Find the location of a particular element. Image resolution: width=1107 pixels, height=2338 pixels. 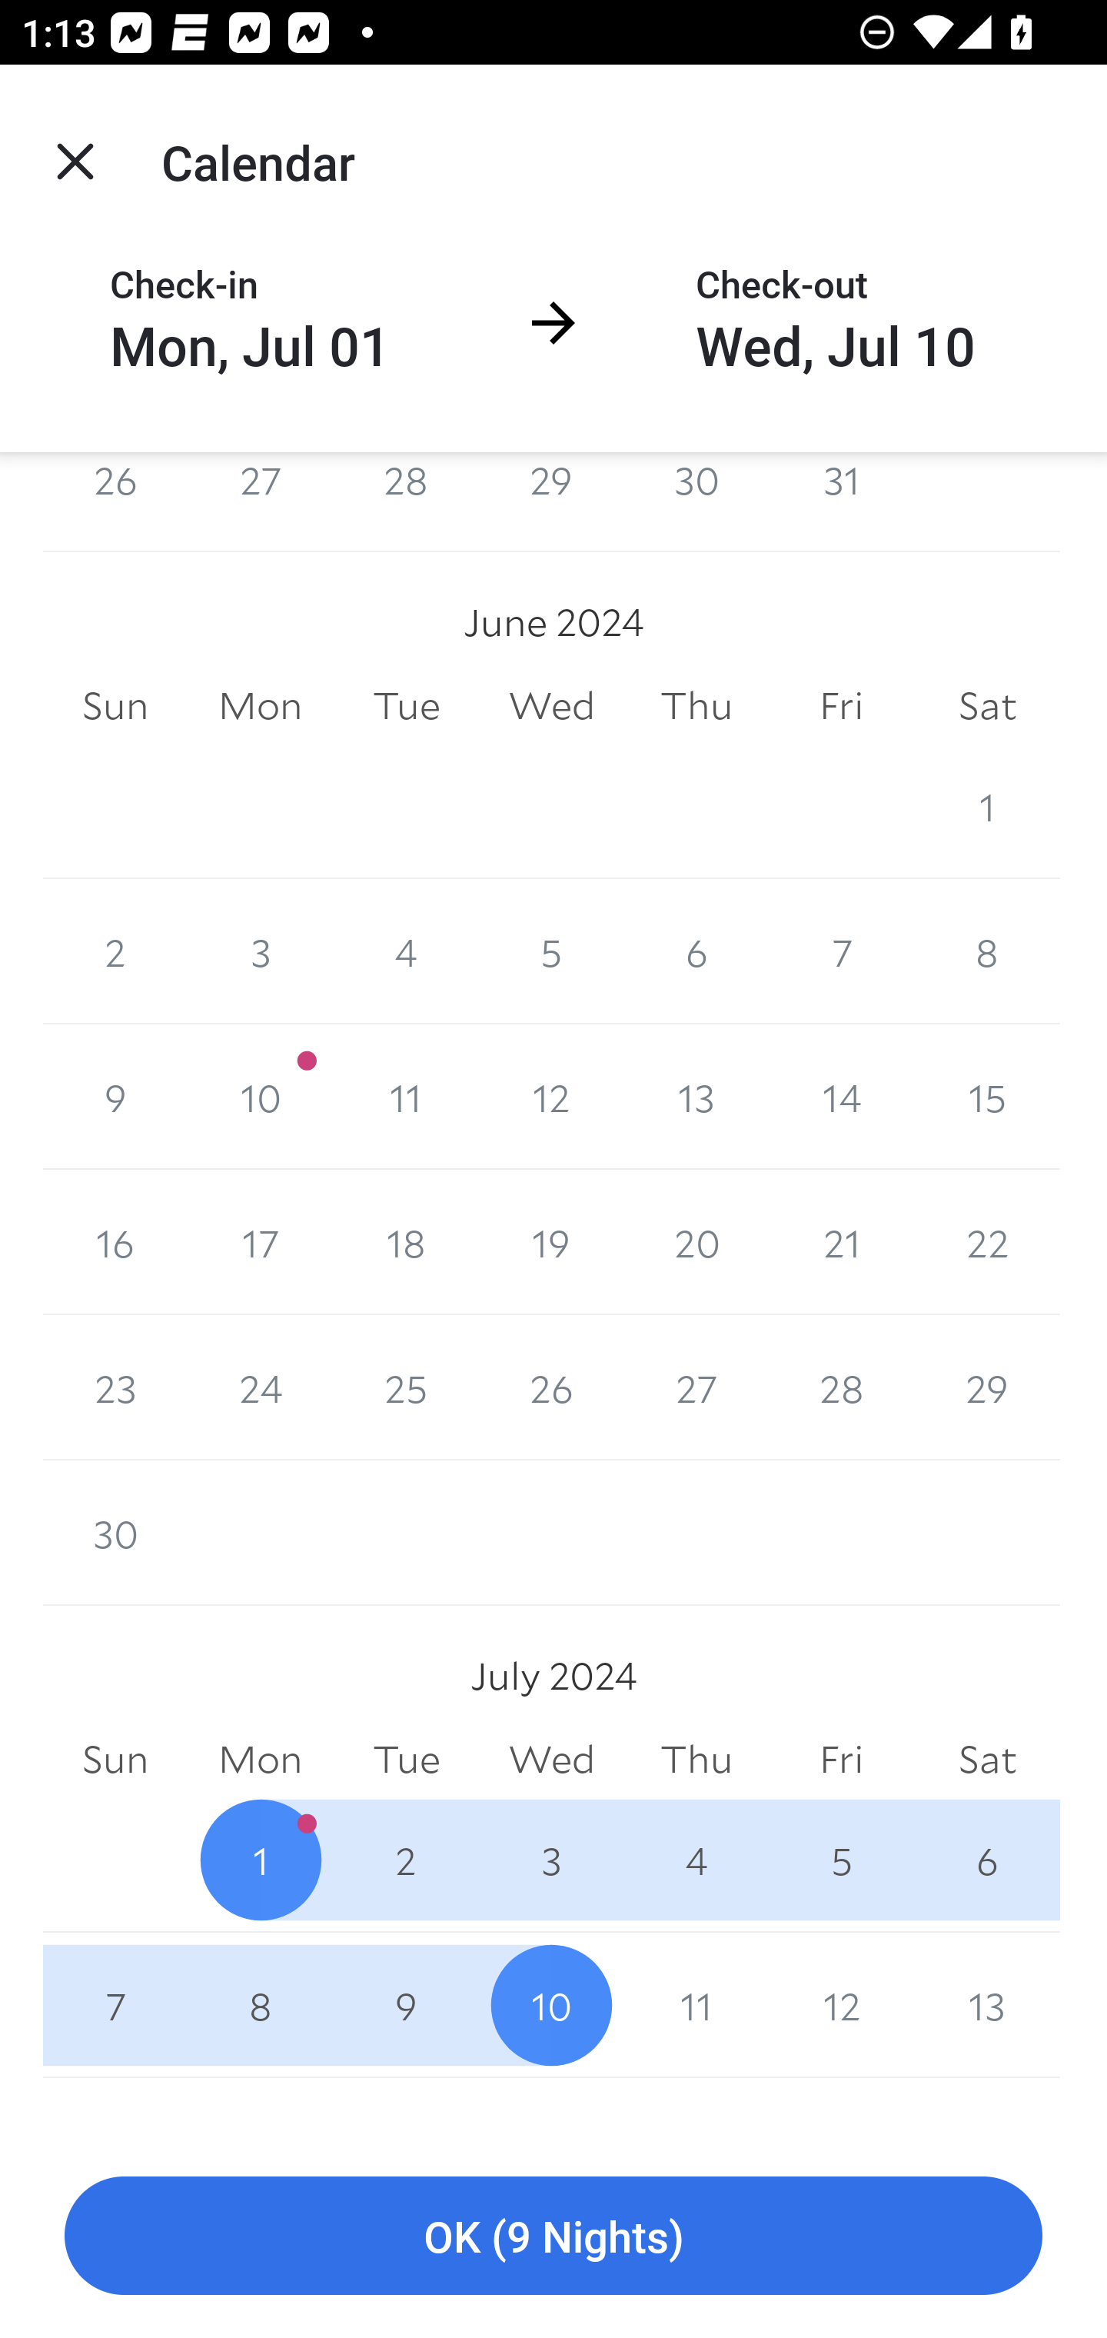

5 5 July 2024 is located at coordinates (841, 1860).